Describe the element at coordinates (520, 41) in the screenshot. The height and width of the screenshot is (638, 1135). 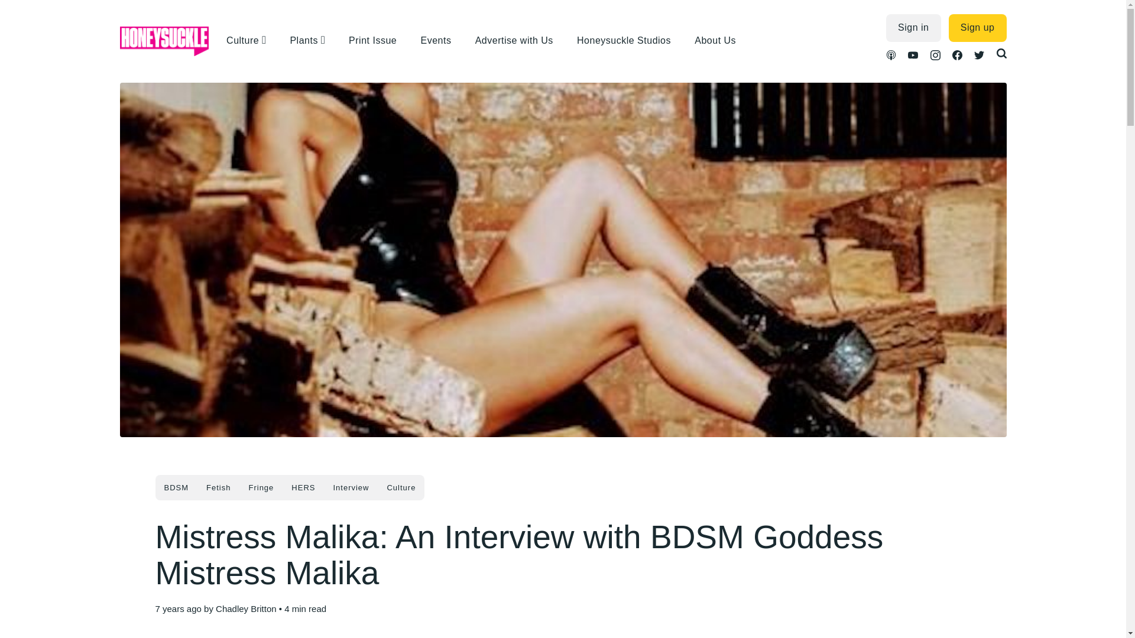
I see `Advertise with Us` at that location.